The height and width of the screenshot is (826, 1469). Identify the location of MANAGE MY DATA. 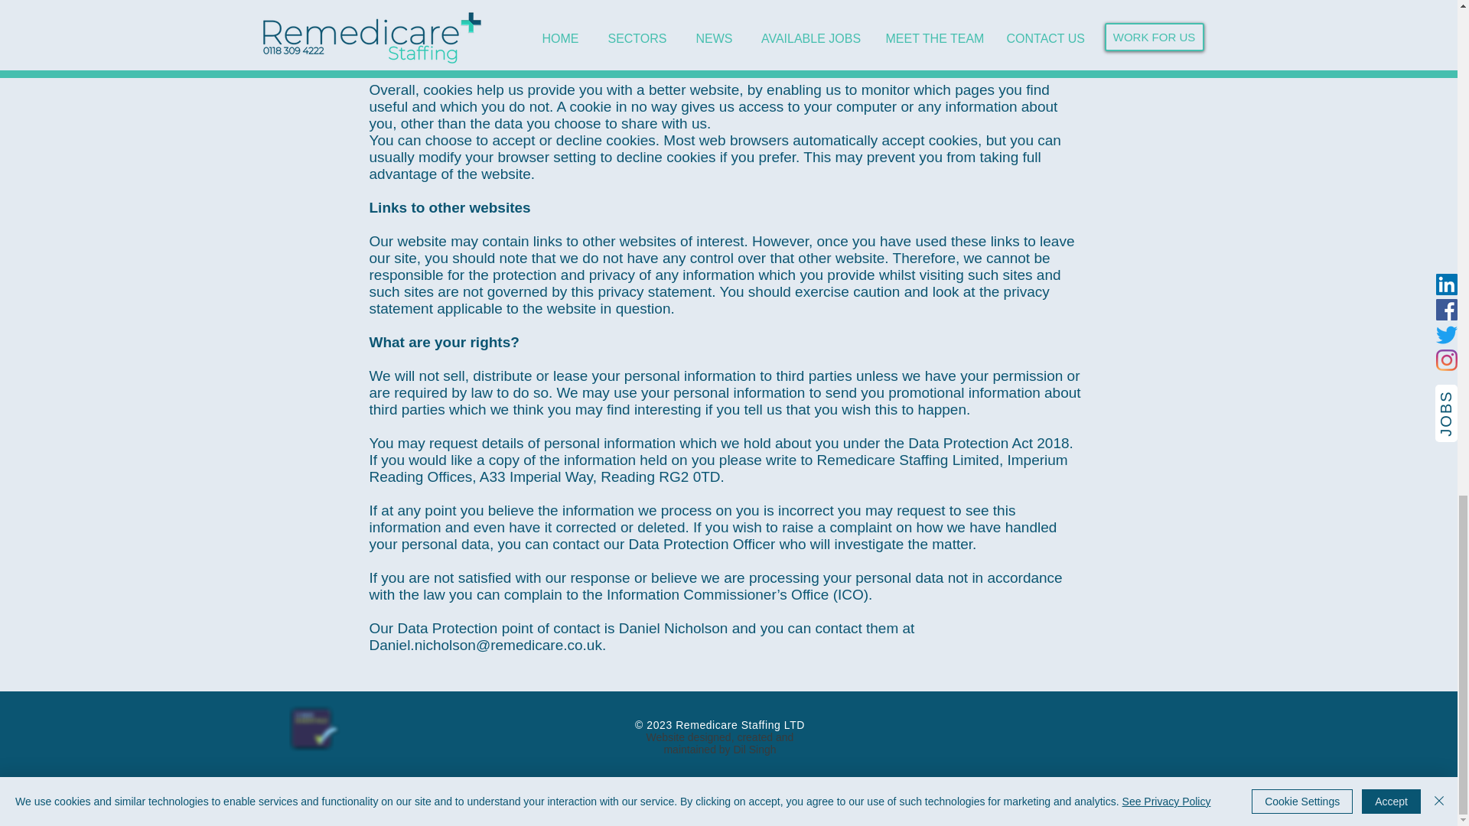
(839, 794).